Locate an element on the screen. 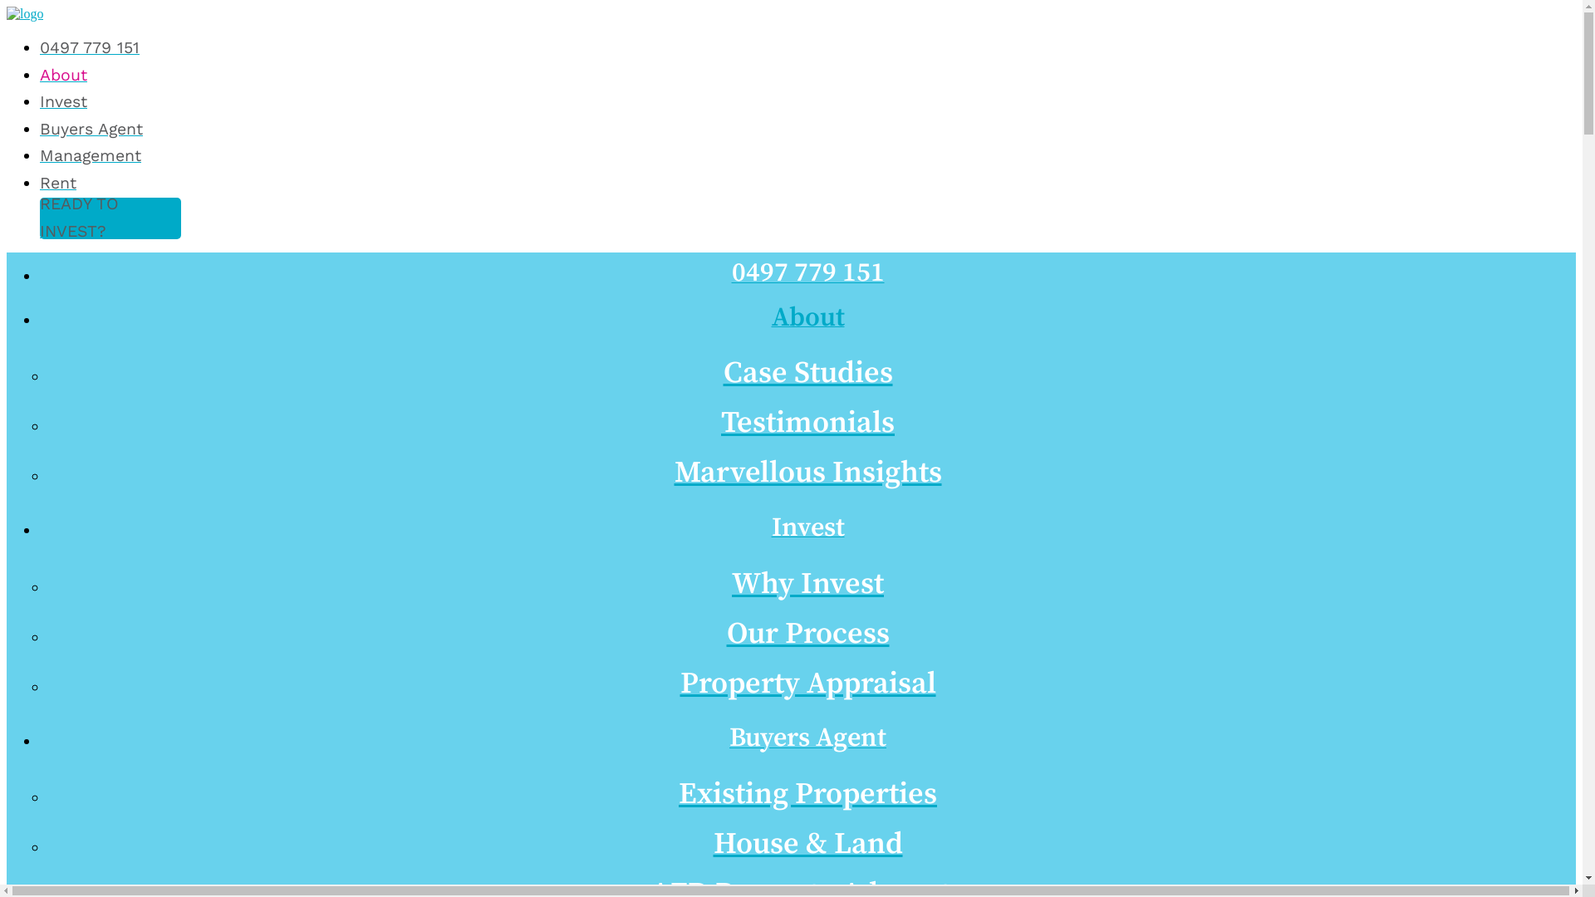  Property Appraisal is located at coordinates (807, 684).